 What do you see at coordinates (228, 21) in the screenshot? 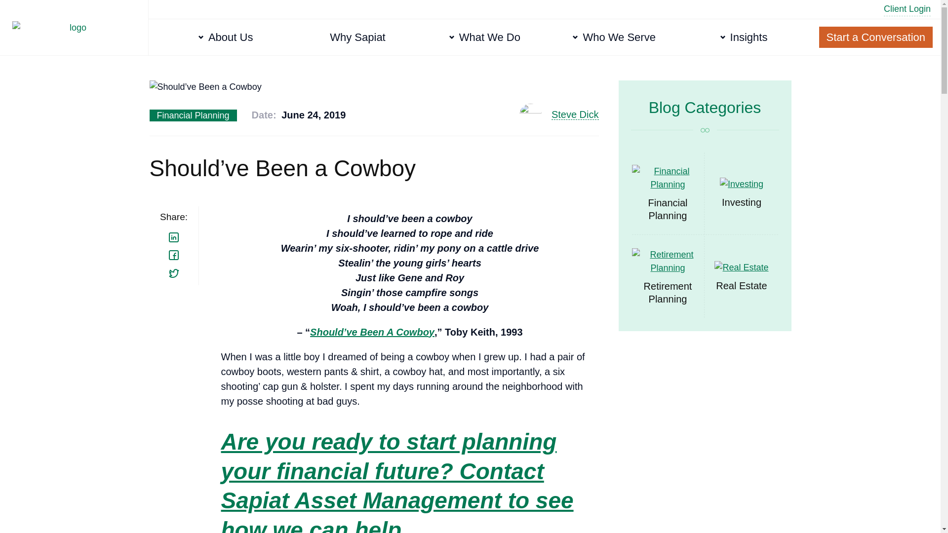
I see `About Us` at bounding box center [228, 21].